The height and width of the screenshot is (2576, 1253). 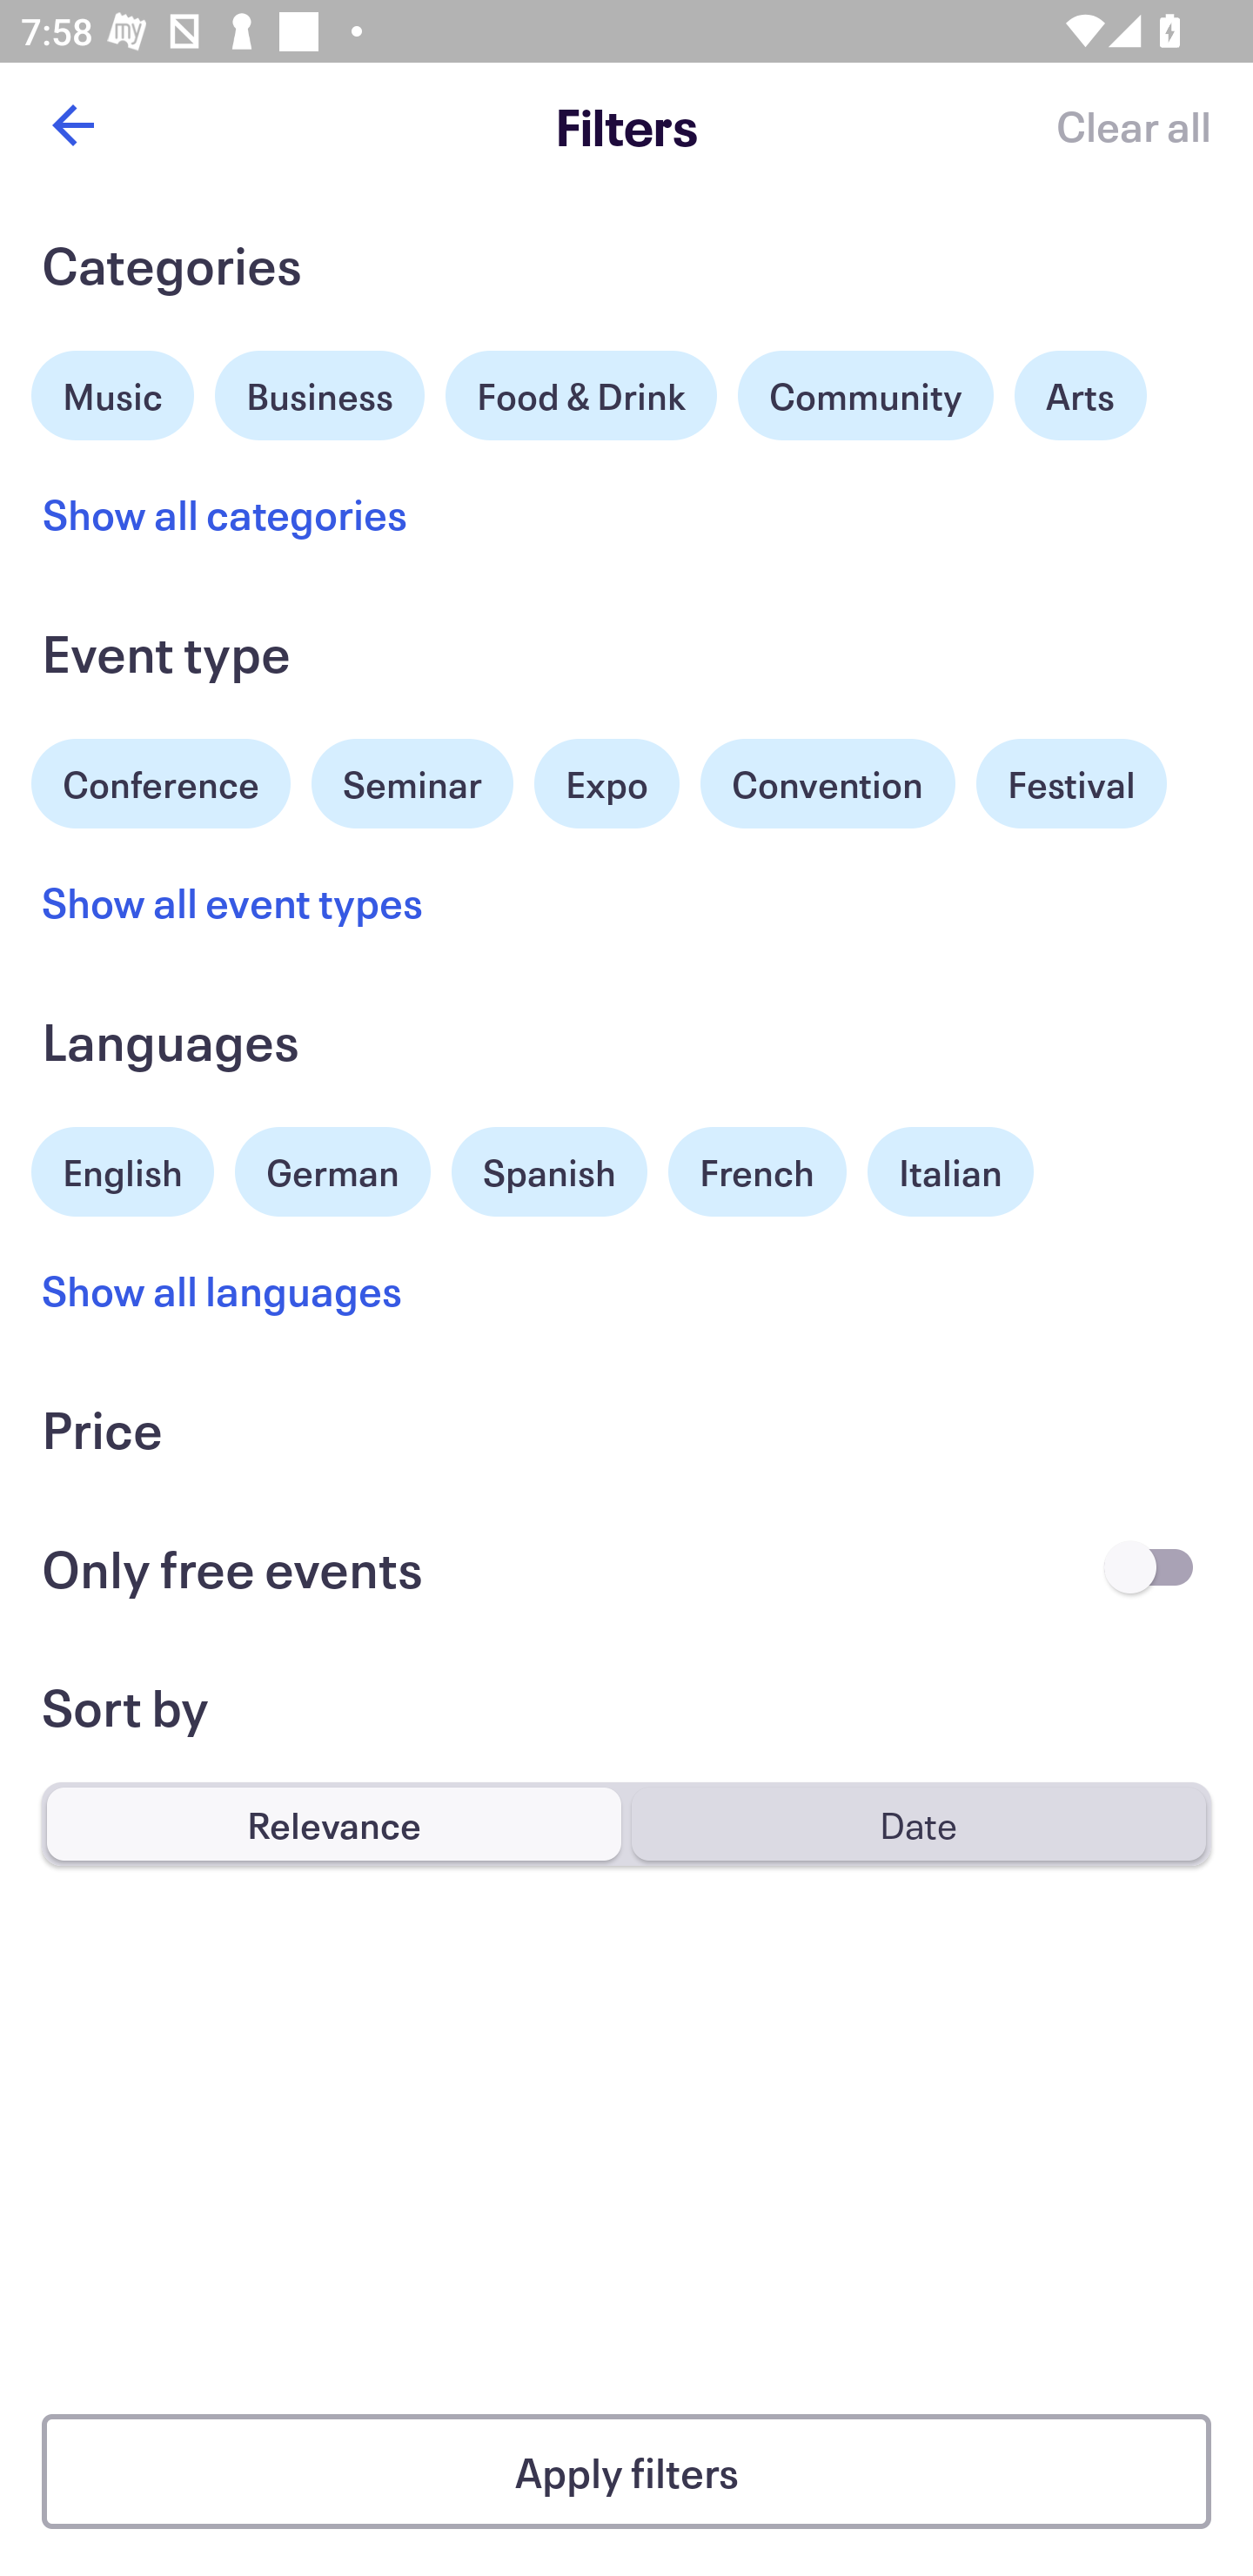 What do you see at coordinates (549, 1171) in the screenshot?
I see `Spanish` at bounding box center [549, 1171].